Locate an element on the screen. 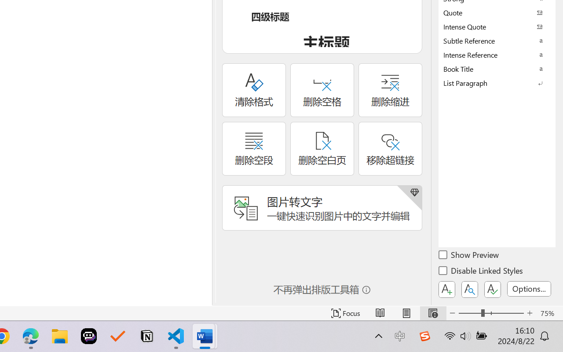  Focus  is located at coordinates (346, 313).